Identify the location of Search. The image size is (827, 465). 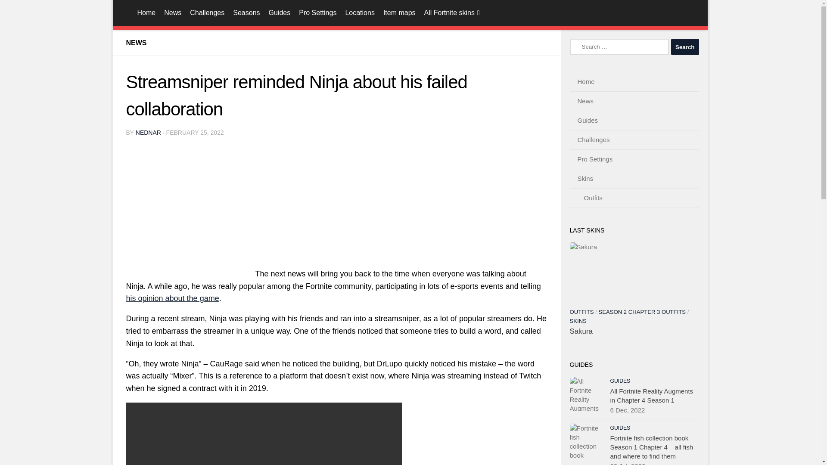
(685, 46).